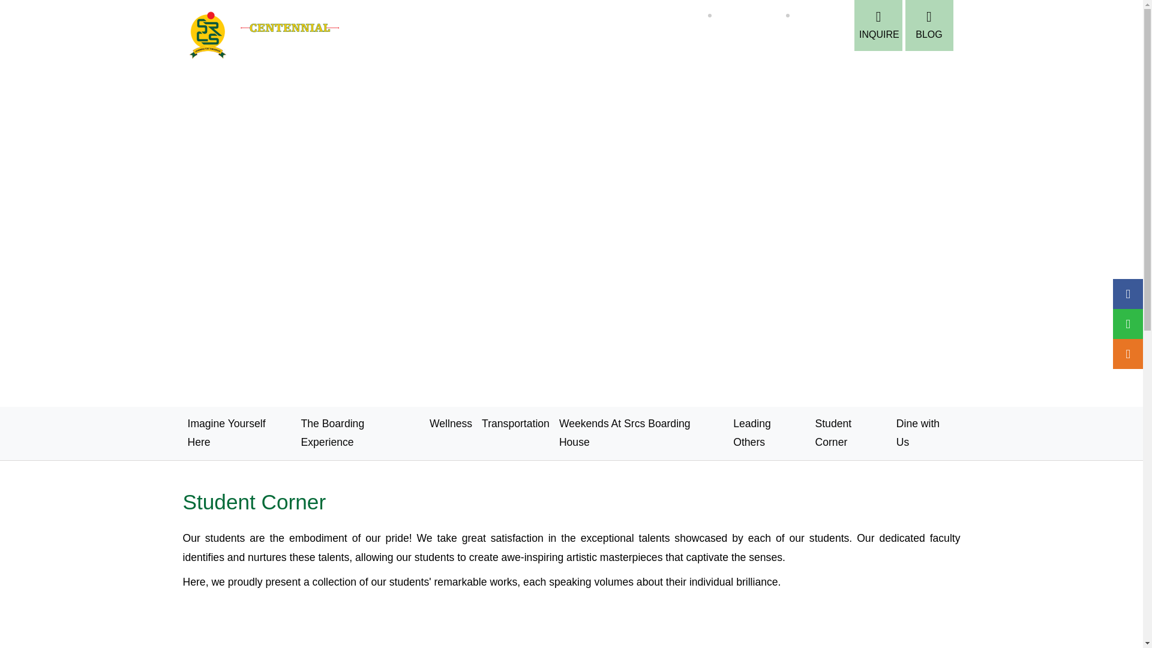 The image size is (1152, 648). Describe the element at coordinates (475, 68) in the screenshot. I see `ABOUT US` at that location.